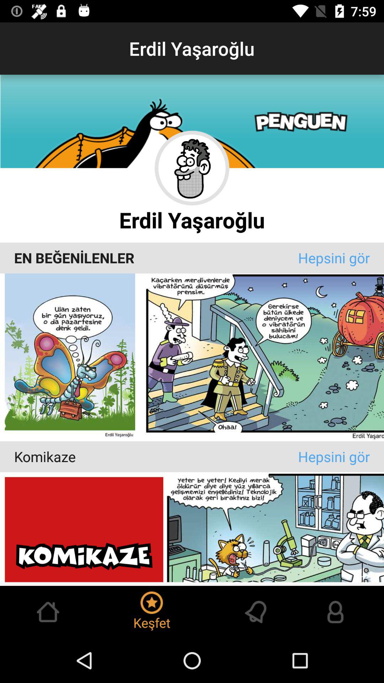 The width and height of the screenshot is (384, 683). I want to click on flip until the komikaze, so click(156, 457).